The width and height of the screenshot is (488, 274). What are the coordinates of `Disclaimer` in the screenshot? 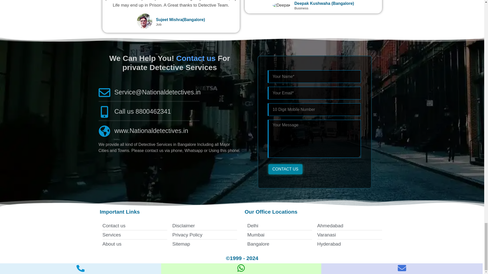 It's located at (205, 226).